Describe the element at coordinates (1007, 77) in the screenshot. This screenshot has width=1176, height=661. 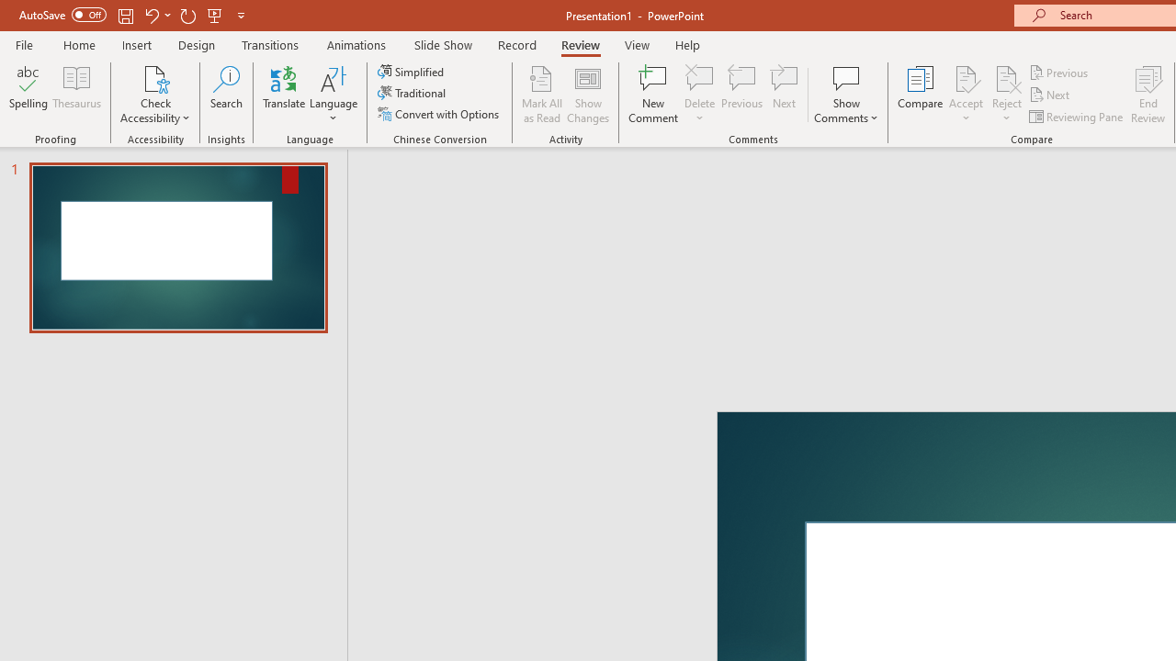
I see `Reject Change` at that location.